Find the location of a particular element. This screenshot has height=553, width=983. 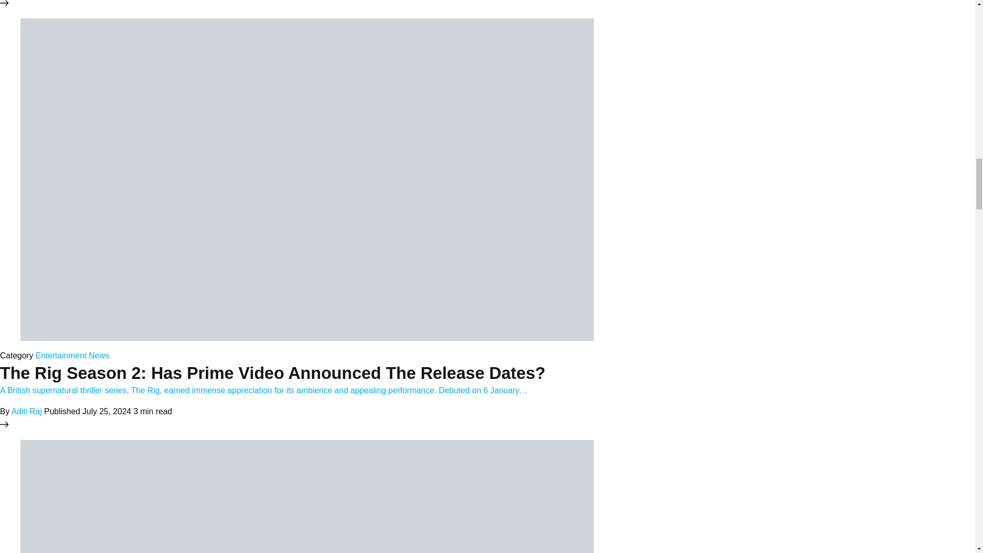

News is located at coordinates (98, 355).